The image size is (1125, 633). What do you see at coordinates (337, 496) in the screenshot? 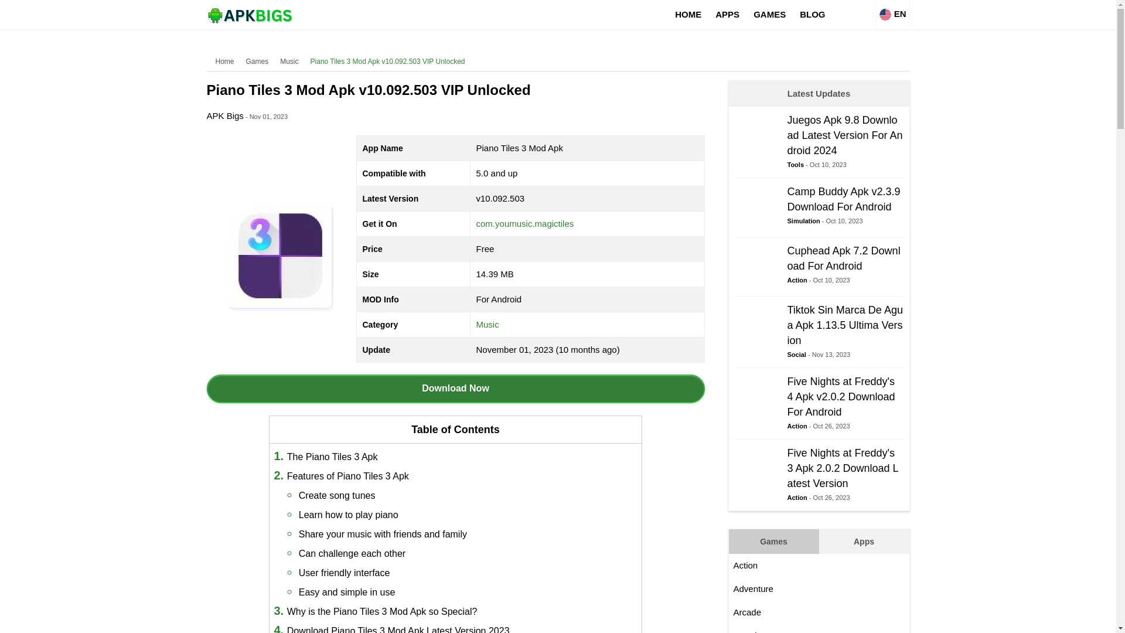
I see `Create song tunes` at bounding box center [337, 496].